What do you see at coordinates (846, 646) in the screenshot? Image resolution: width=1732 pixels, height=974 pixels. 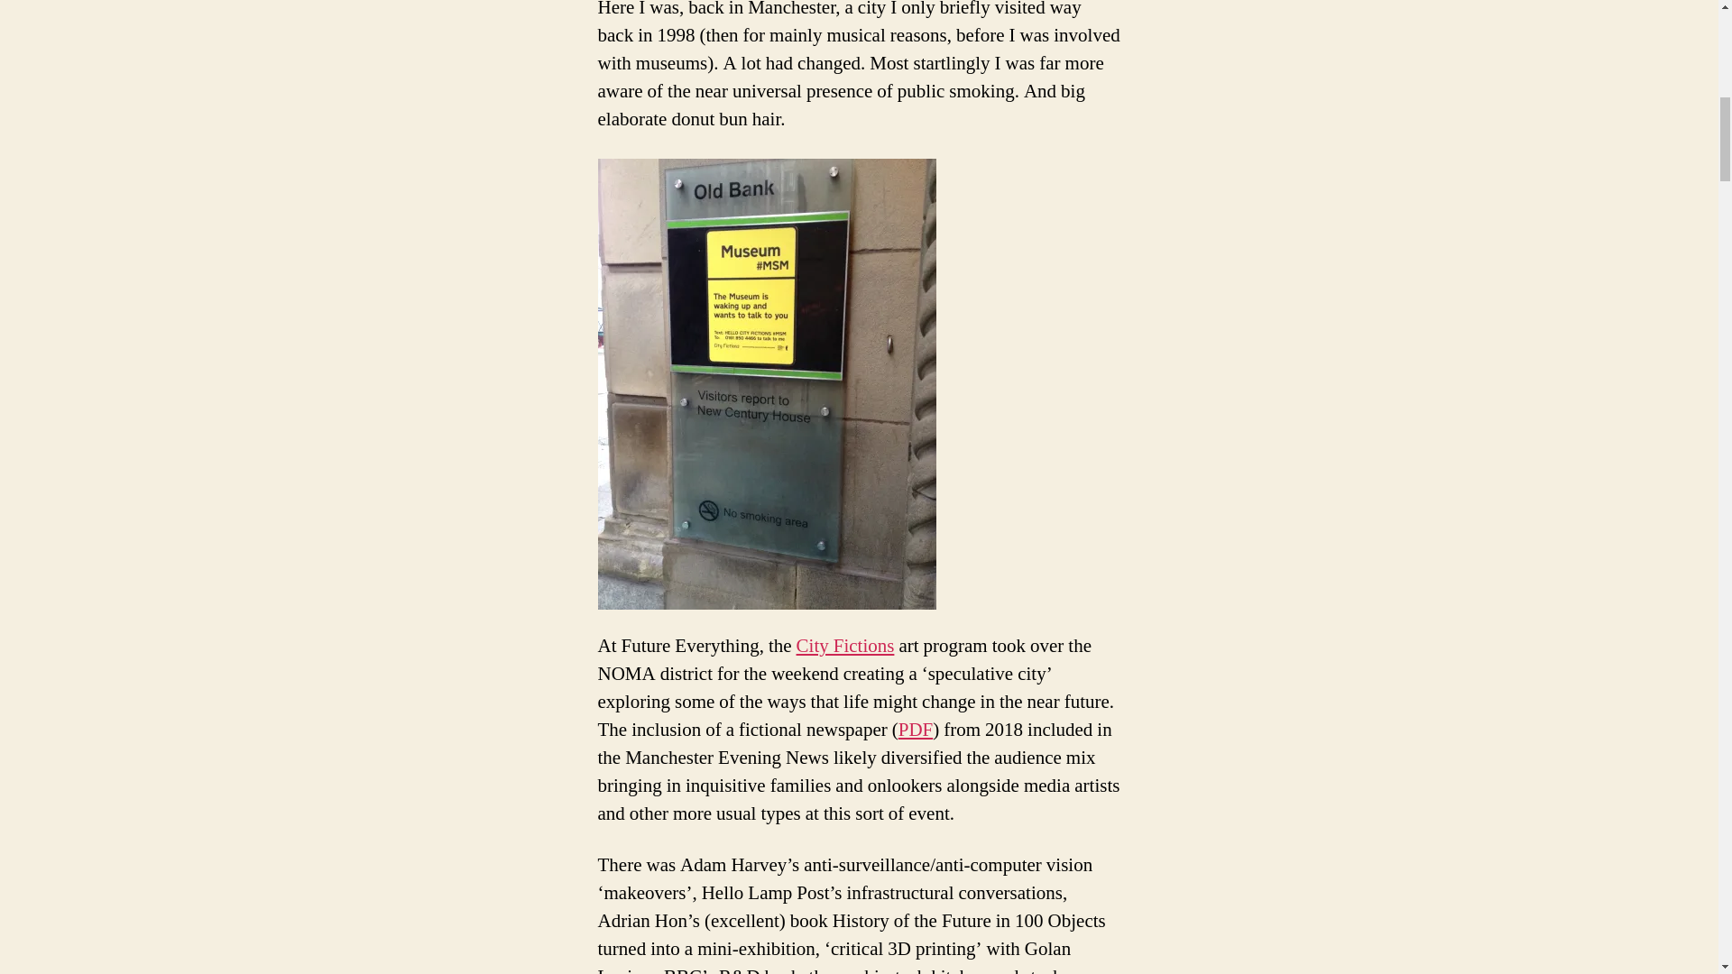 I see `City Fictions` at bounding box center [846, 646].